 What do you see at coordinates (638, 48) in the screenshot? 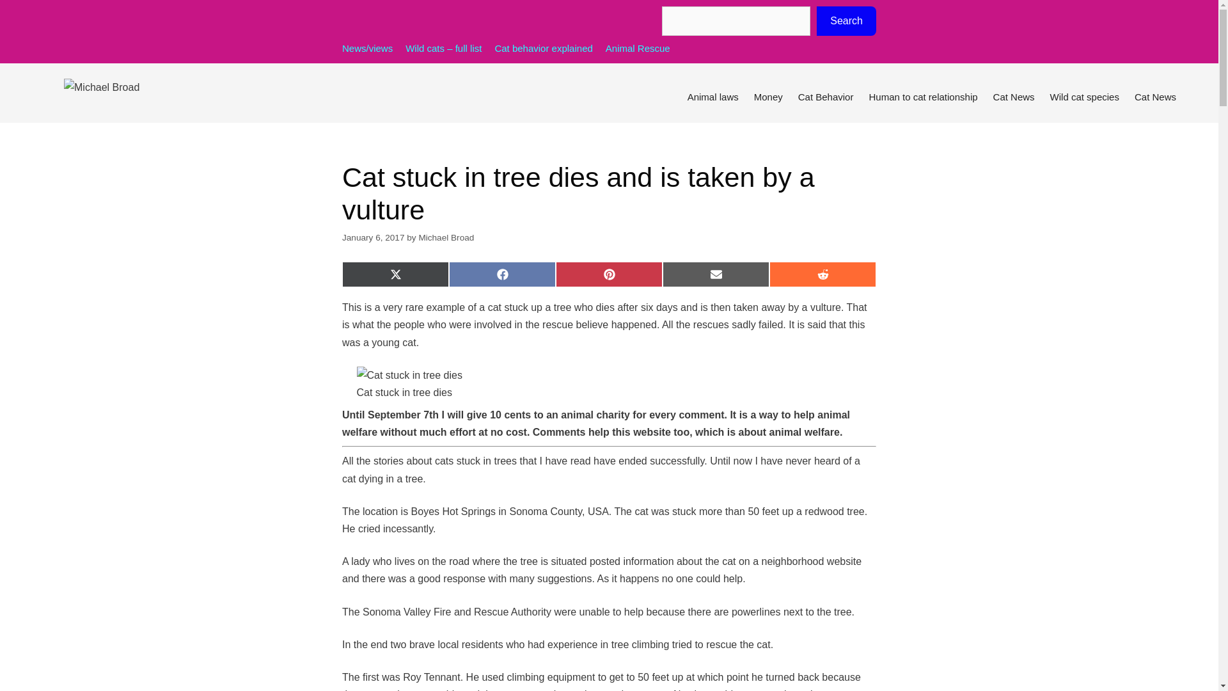
I see `Animal Rescue` at bounding box center [638, 48].